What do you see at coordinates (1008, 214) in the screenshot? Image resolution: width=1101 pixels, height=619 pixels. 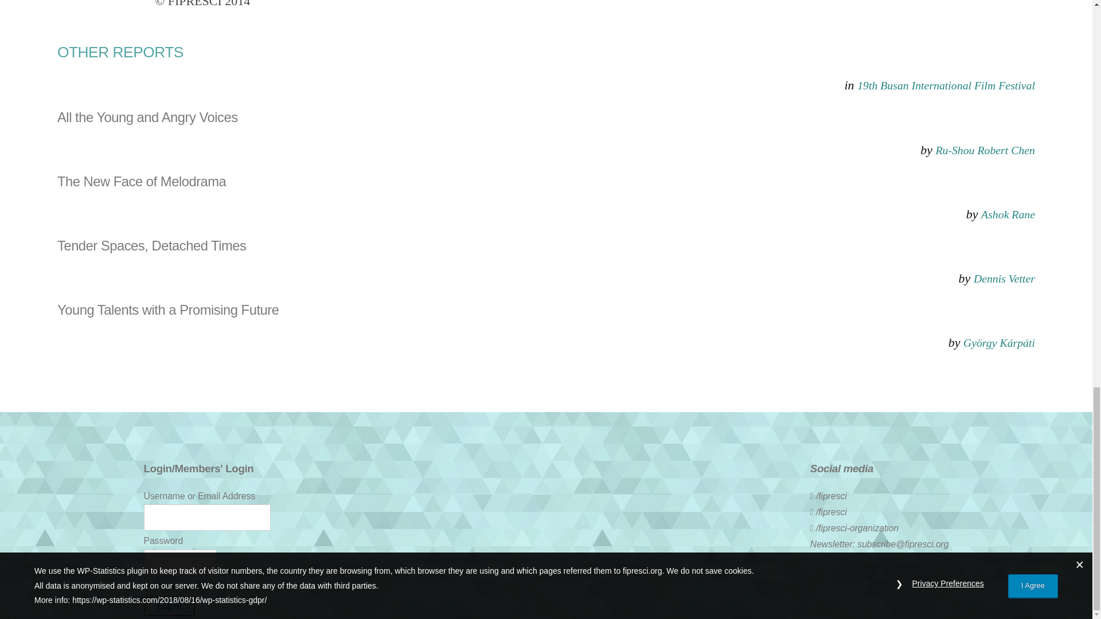 I see `Ashok Rane` at bounding box center [1008, 214].